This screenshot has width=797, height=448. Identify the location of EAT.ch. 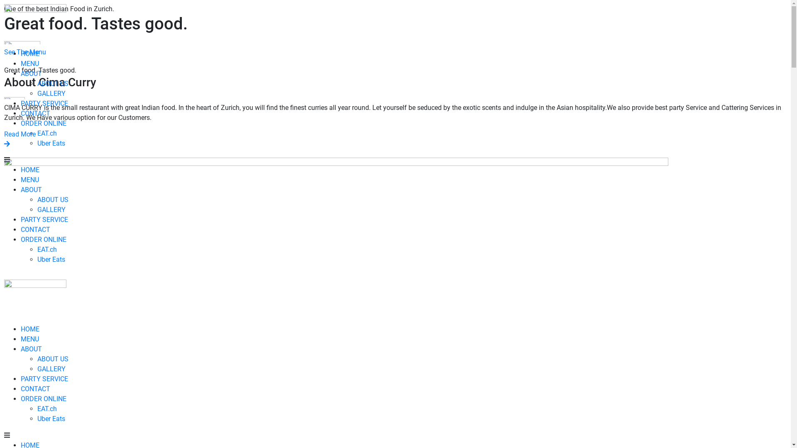
(47, 250).